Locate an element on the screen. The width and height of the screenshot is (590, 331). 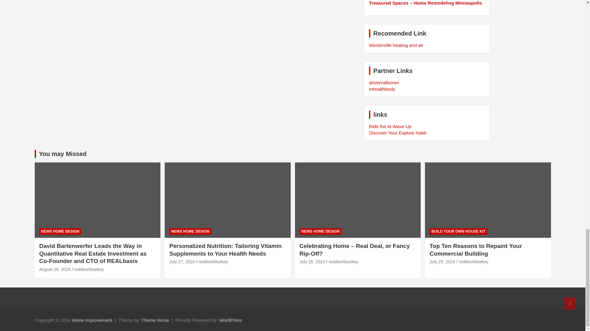
Theme Horse is located at coordinates (155, 320).